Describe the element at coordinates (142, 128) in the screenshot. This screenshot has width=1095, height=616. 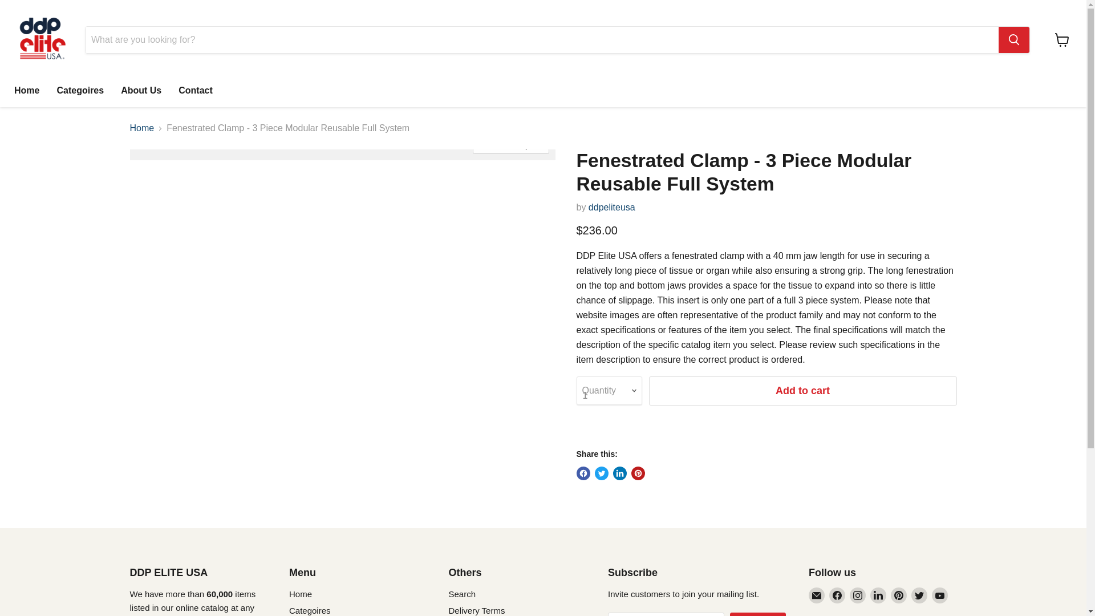
I see `Home` at that location.